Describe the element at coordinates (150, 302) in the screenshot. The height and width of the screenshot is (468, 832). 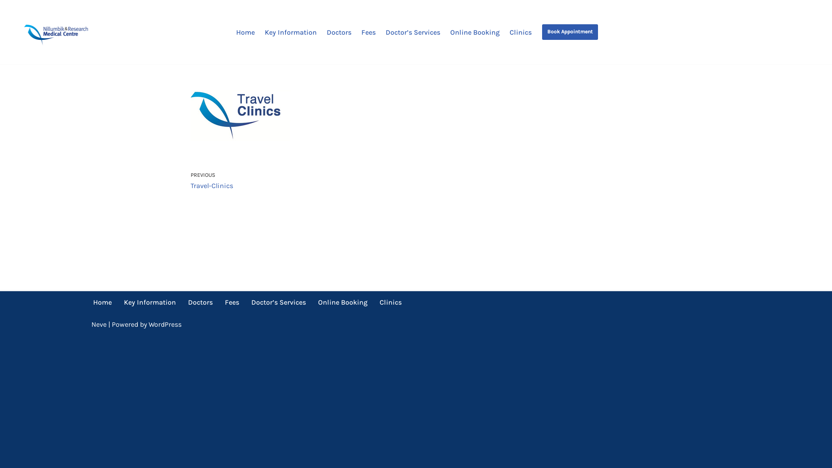
I see `Key Information` at that location.